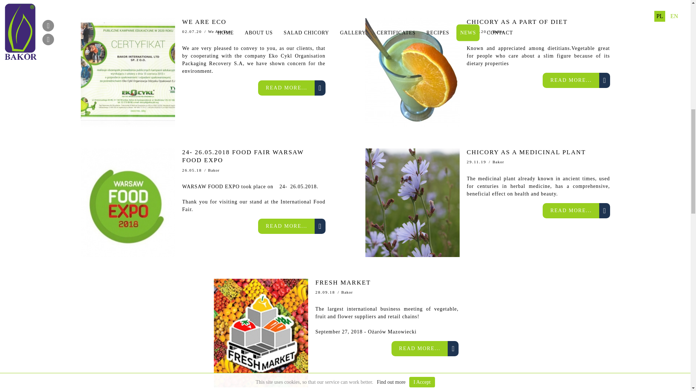 Image resolution: width=696 pixels, height=391 pixels. I want to click on CHICORY AS A PART OF DIET, so click(539, 22).